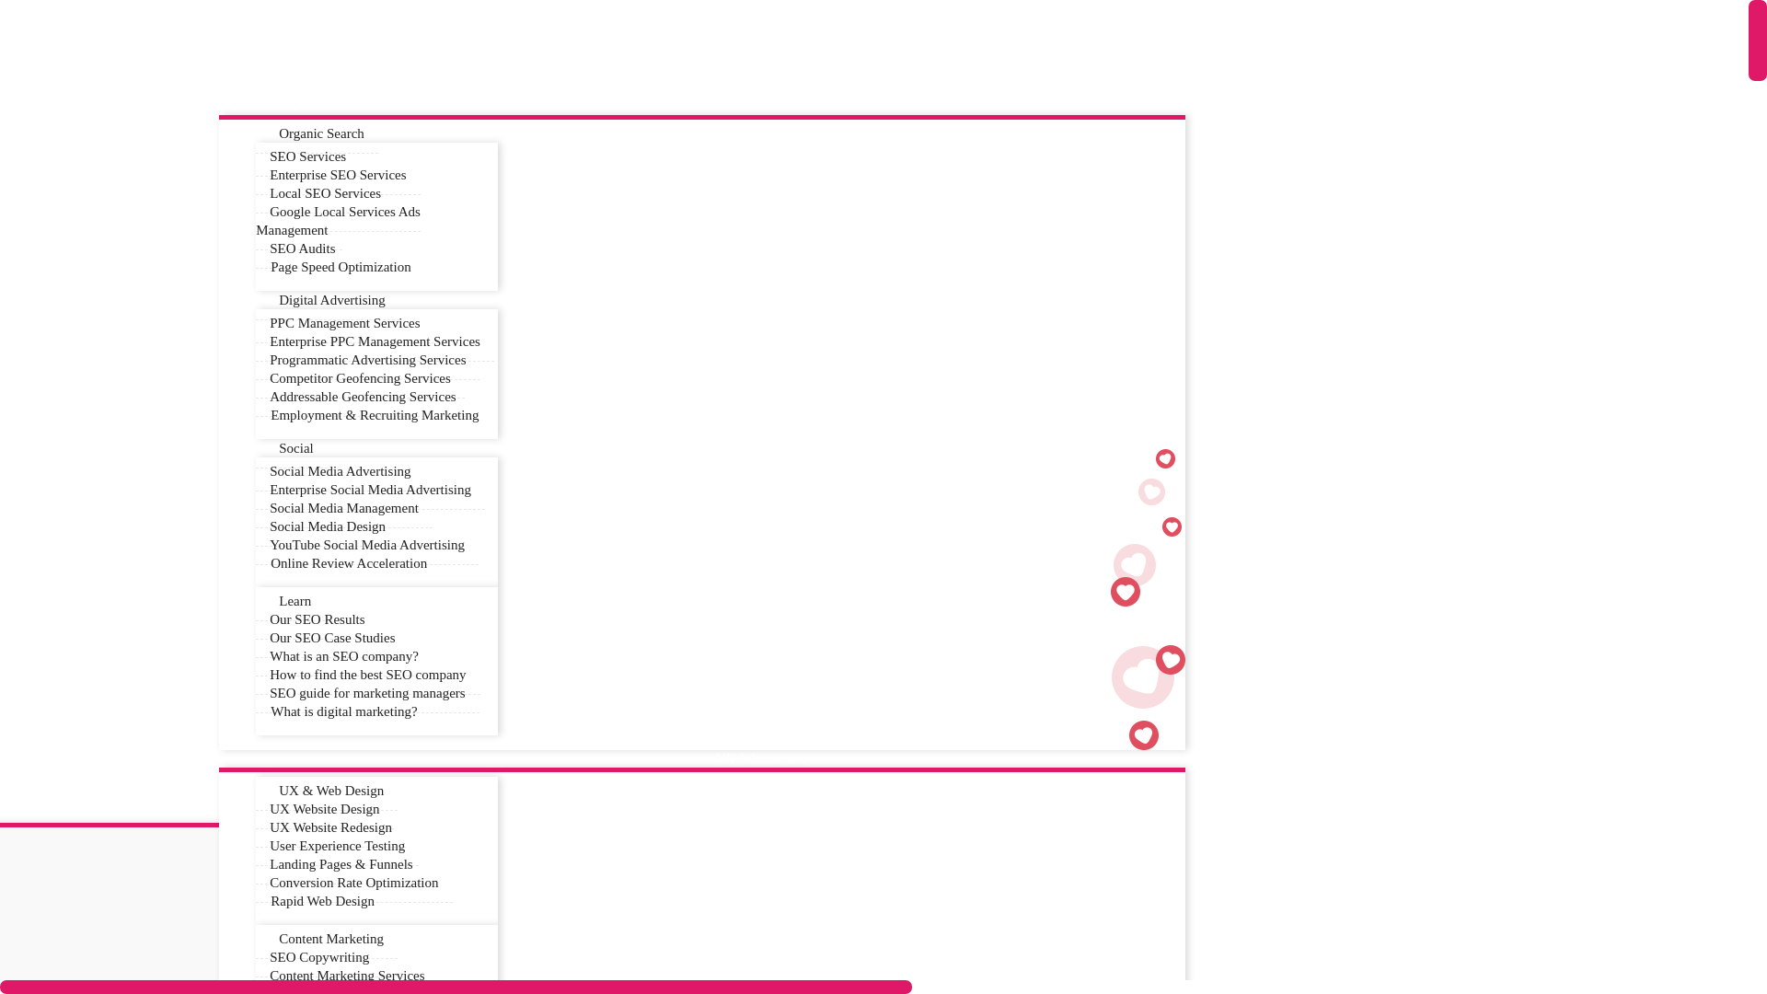  What do you see at coordinates (324, 810) in the screenshot?
I see `UX Website Design` at bounding box center [324, 810].